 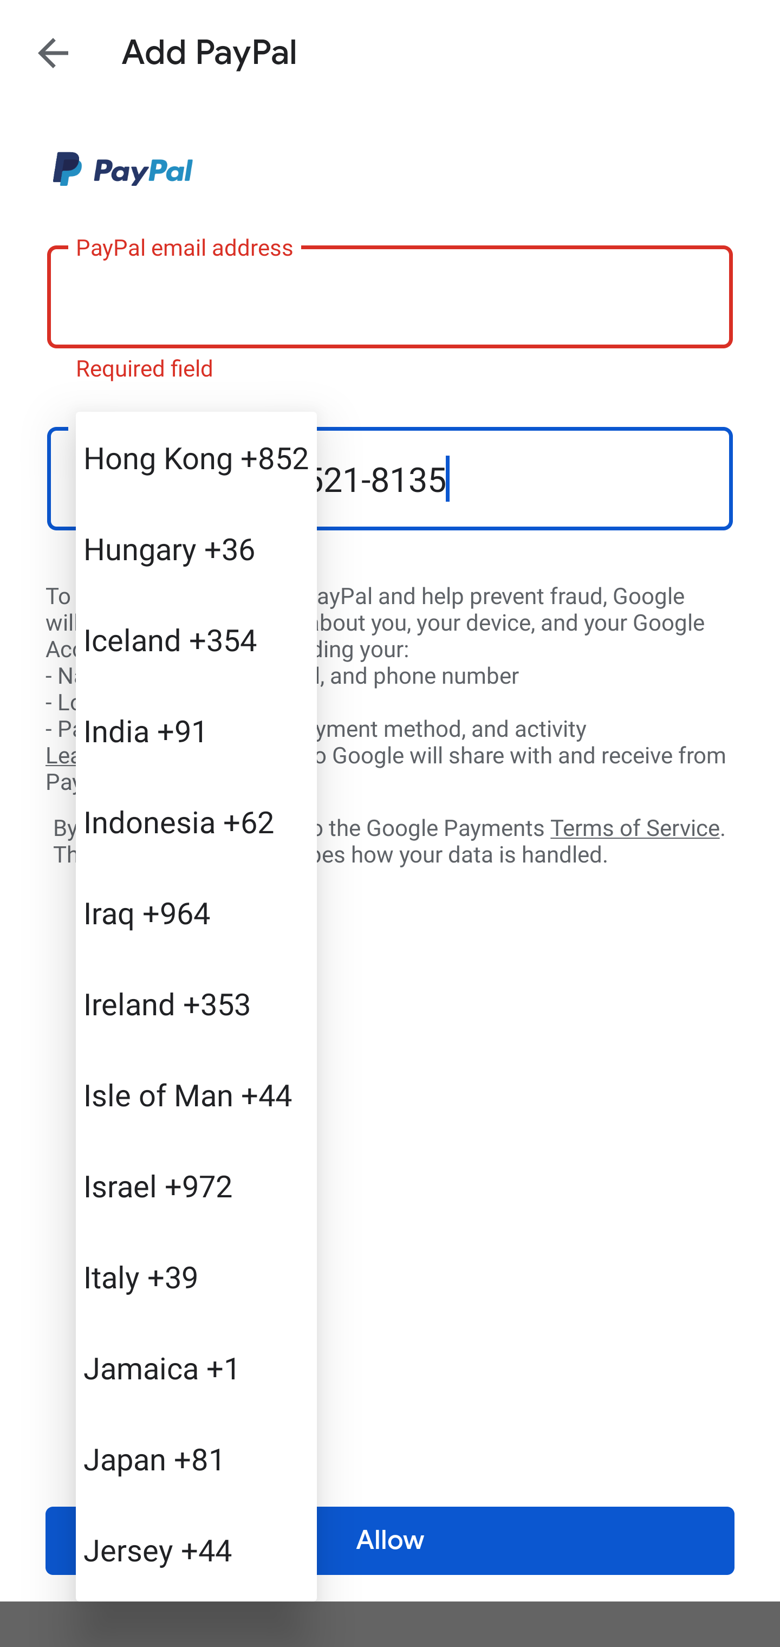 I want to click on Iraq +964, so click(x=196, y=912).